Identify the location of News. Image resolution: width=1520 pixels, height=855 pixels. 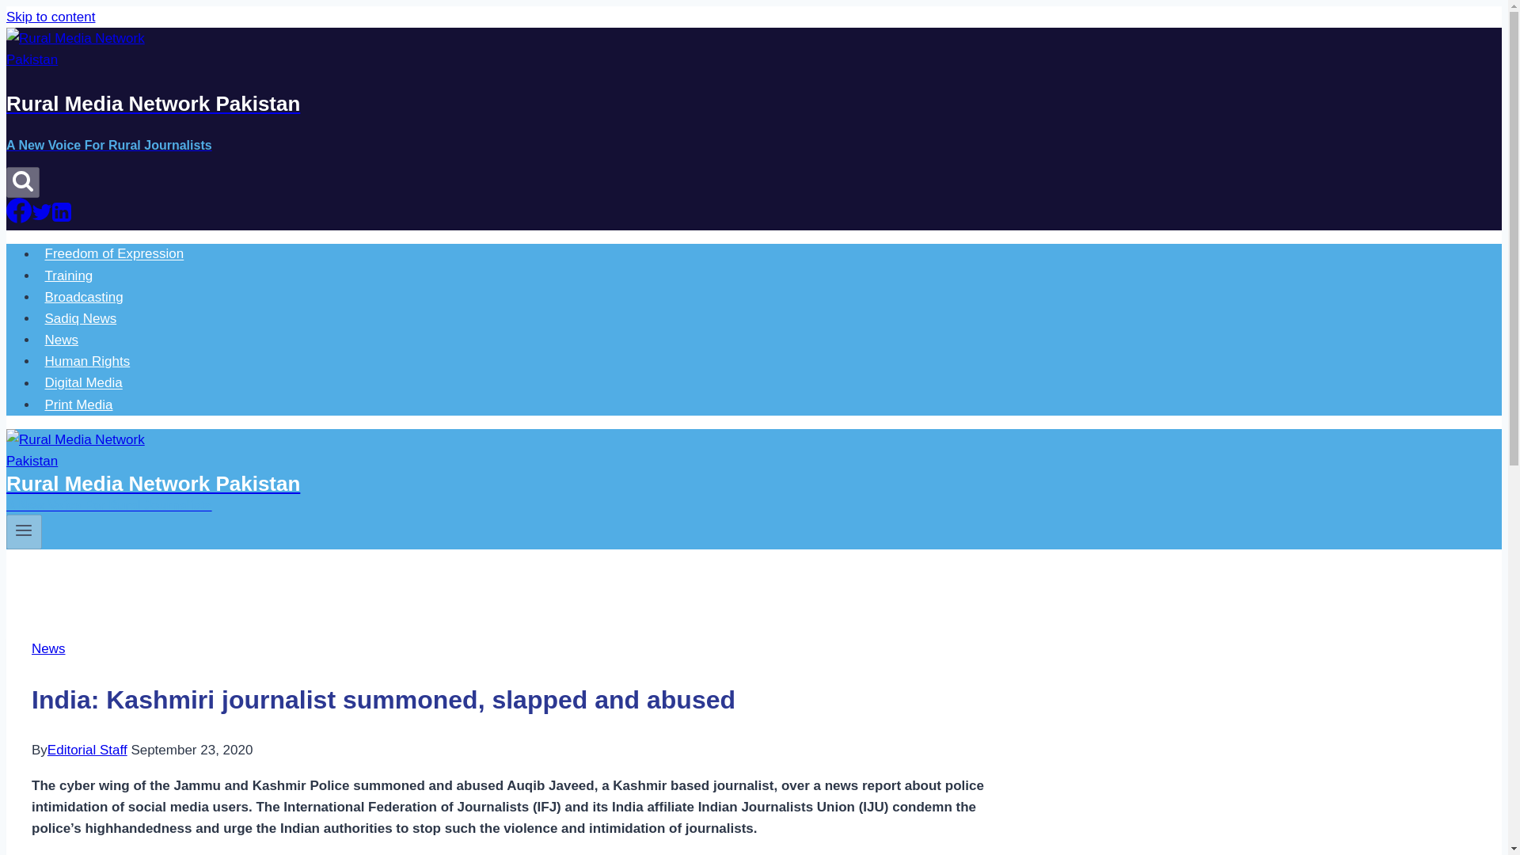
(62, 340).